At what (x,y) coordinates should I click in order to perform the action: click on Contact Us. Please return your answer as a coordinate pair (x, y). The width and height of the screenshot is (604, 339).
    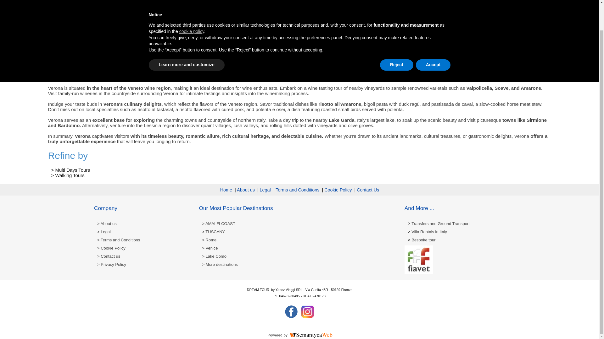
    Looking at the image, I should click on (368, 190).